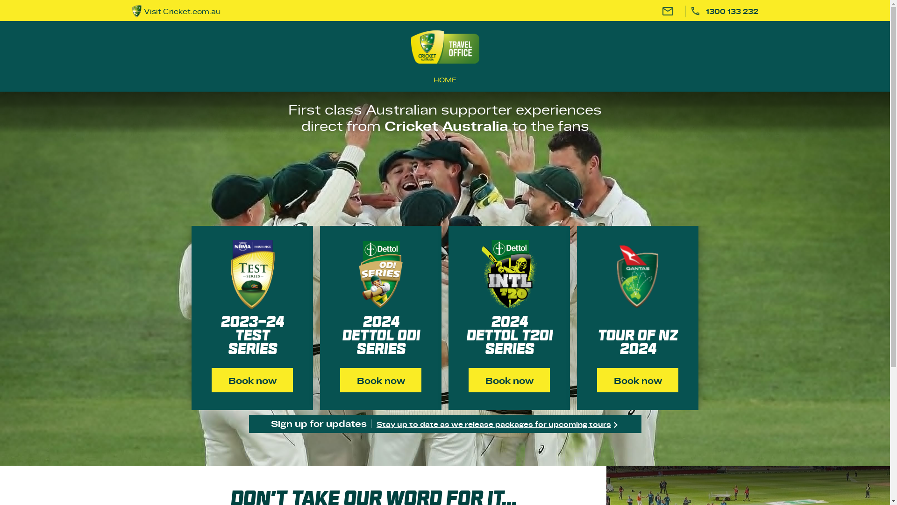  What do you see at coordinates (381, 380) in the screenshot?
I see `Book now` at bounding box center [381, 380].